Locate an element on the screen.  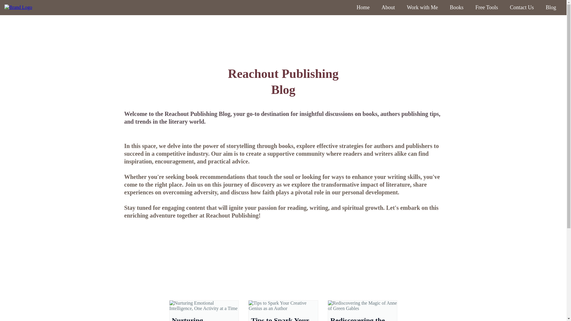
Blog is located at coordinates (551, 7).